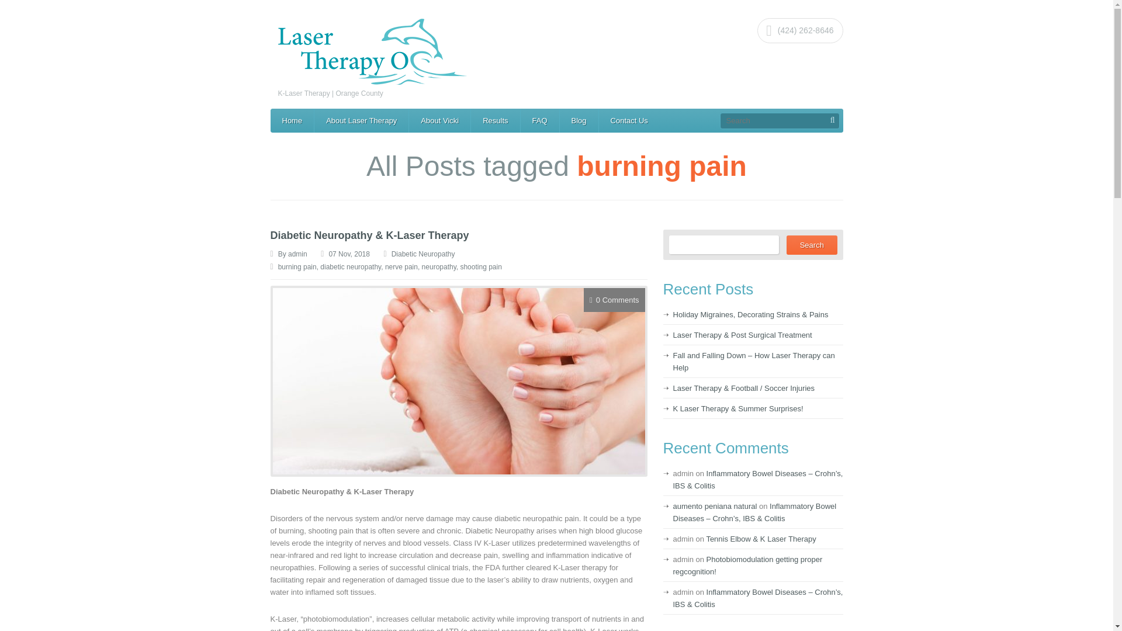  Describe the element at coordinates (539, 120) in the screenshot. I see `FAQ` at that location.